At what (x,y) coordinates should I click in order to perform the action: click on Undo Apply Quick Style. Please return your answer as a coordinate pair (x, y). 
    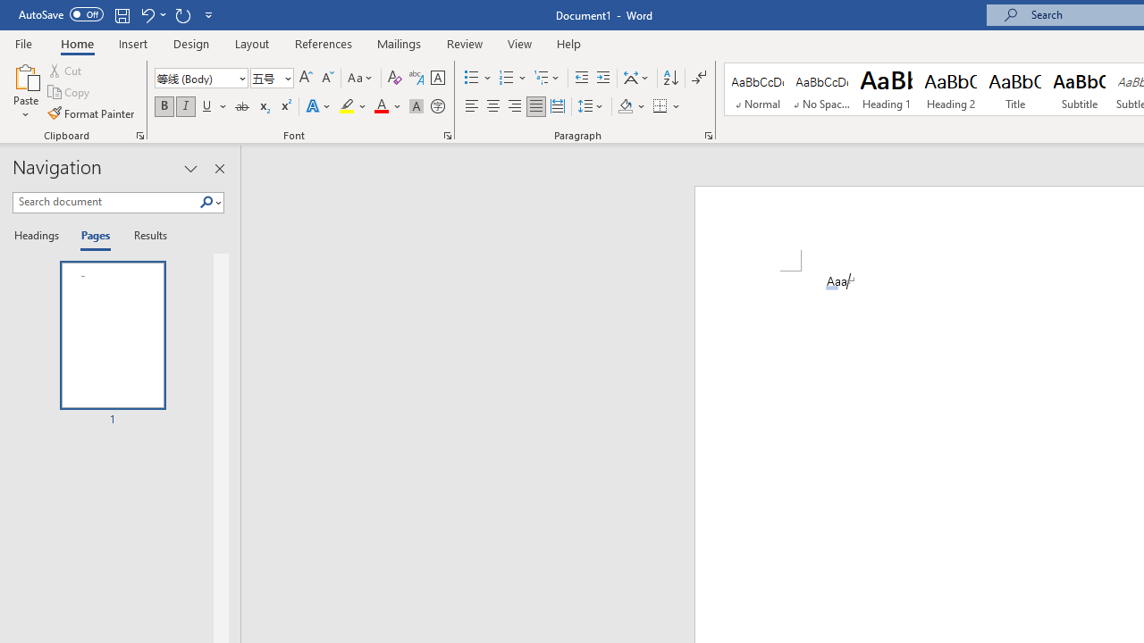
    Looking at the image, I should click on (152, 14).